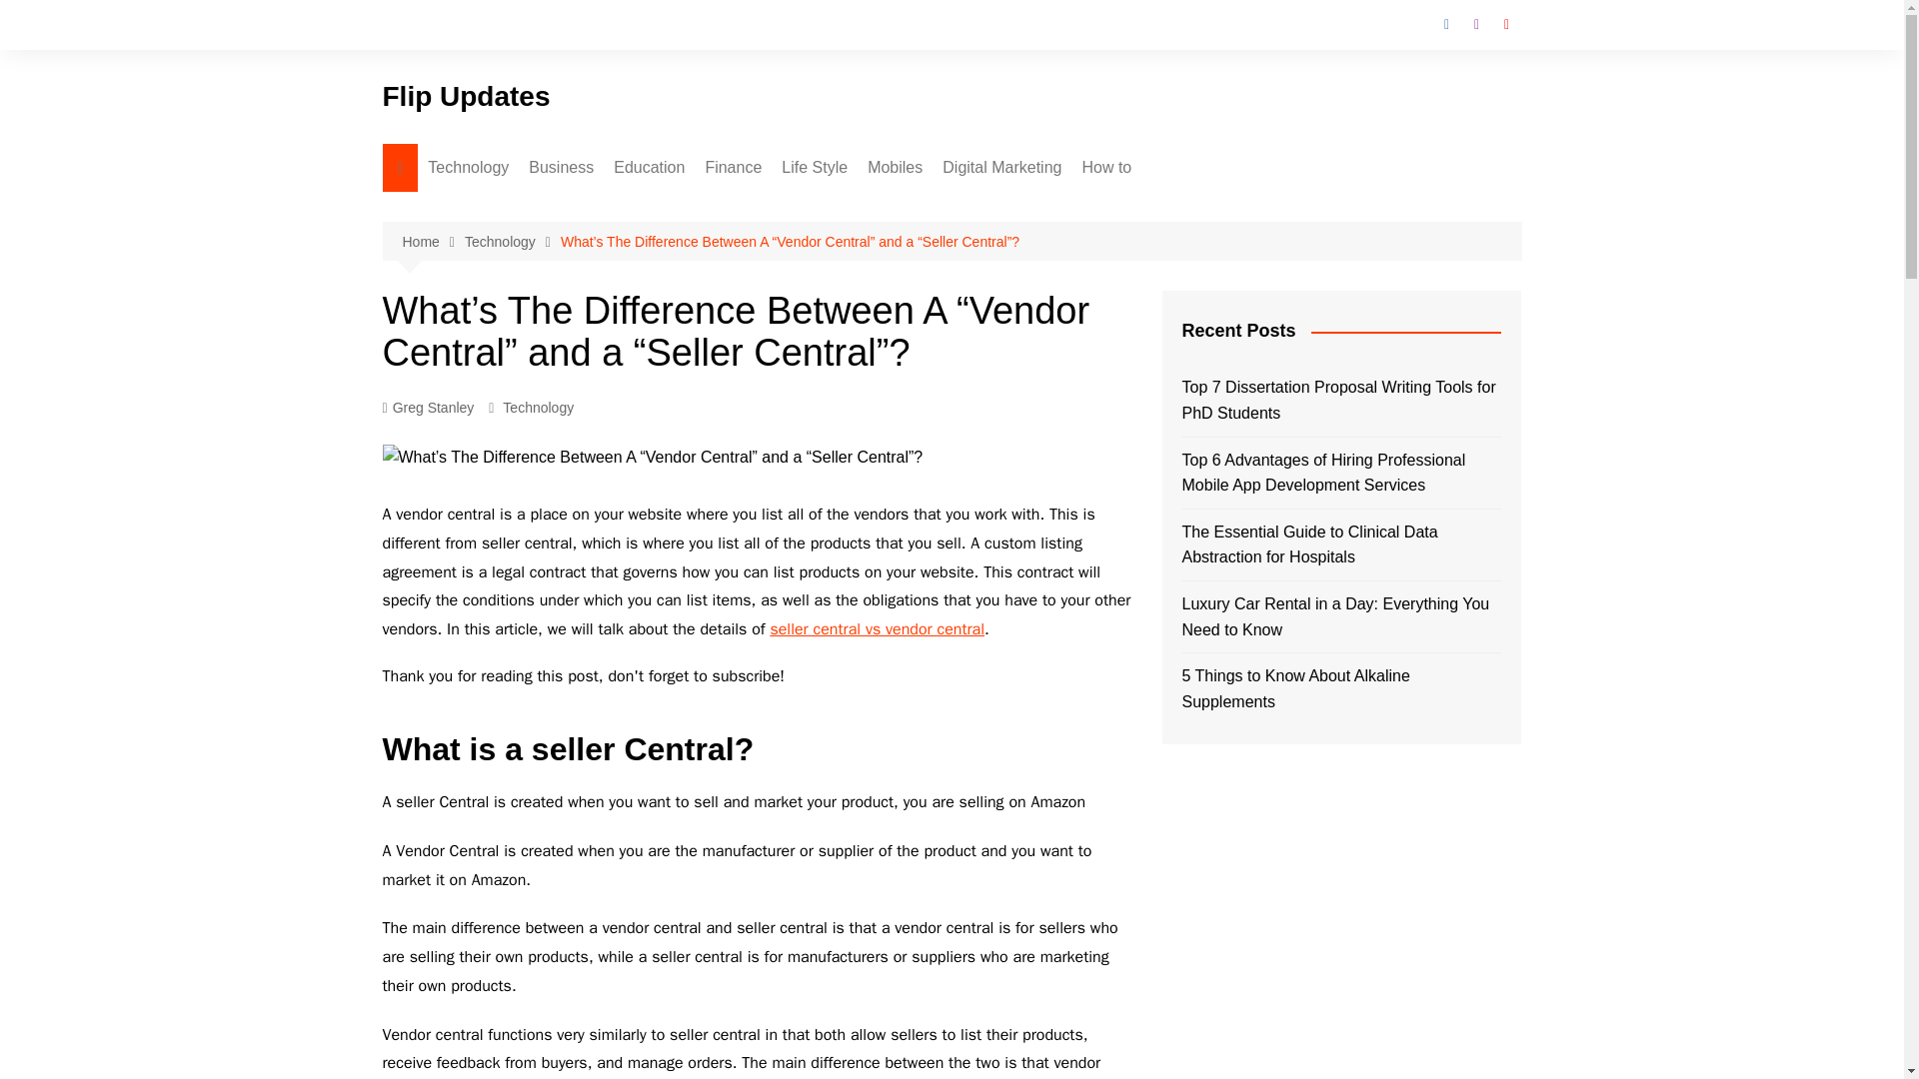 This screenshot has width=1919, height=1079. What do you see at coordinates (561, 168) in the screenshot?
I see `Business` at bounding box center [561, 168].